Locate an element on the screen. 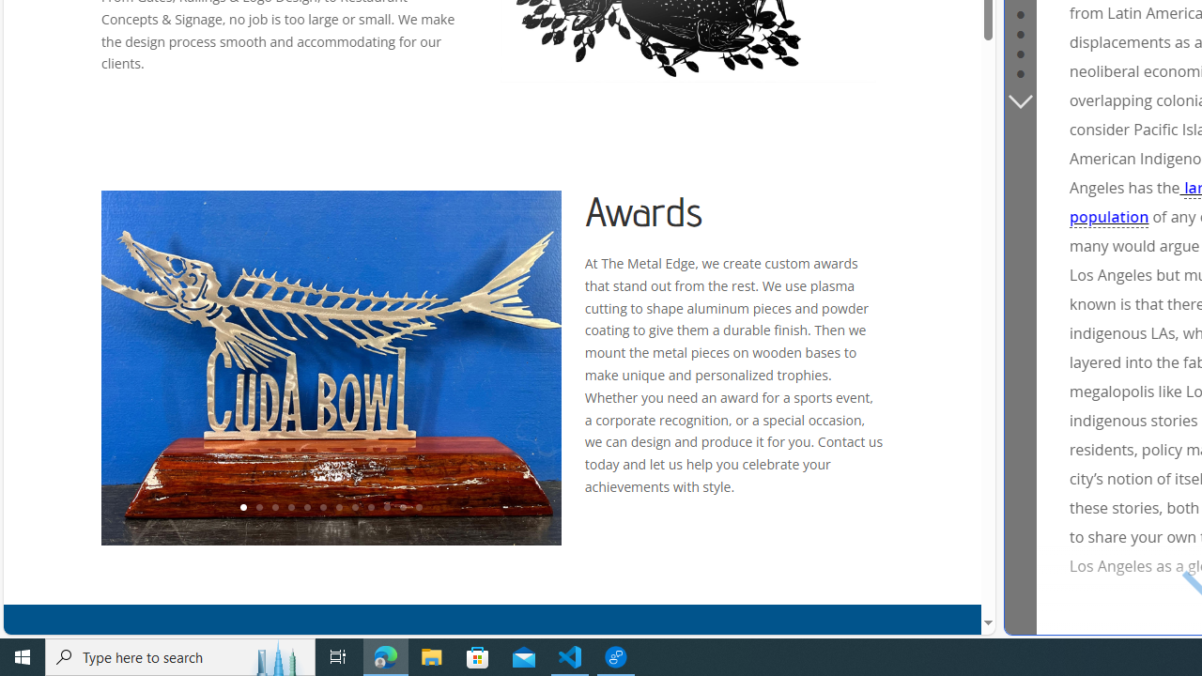 The height and width of the screenshot is (676, 1202). Go to section 4: Kuruvungna  is located at coordinates (1020, 13).